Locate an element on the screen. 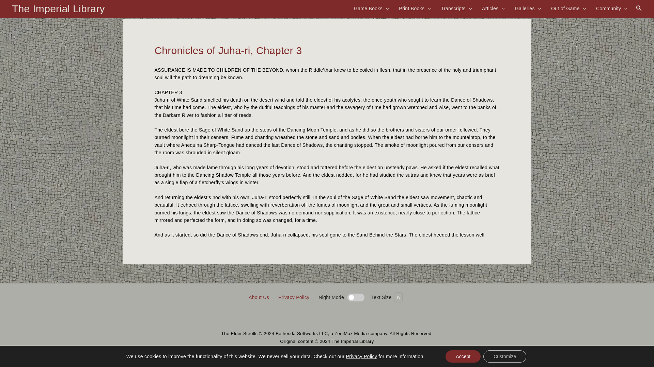 The image size is (654, 367). Transcripts is located at coordinates (456, 8).